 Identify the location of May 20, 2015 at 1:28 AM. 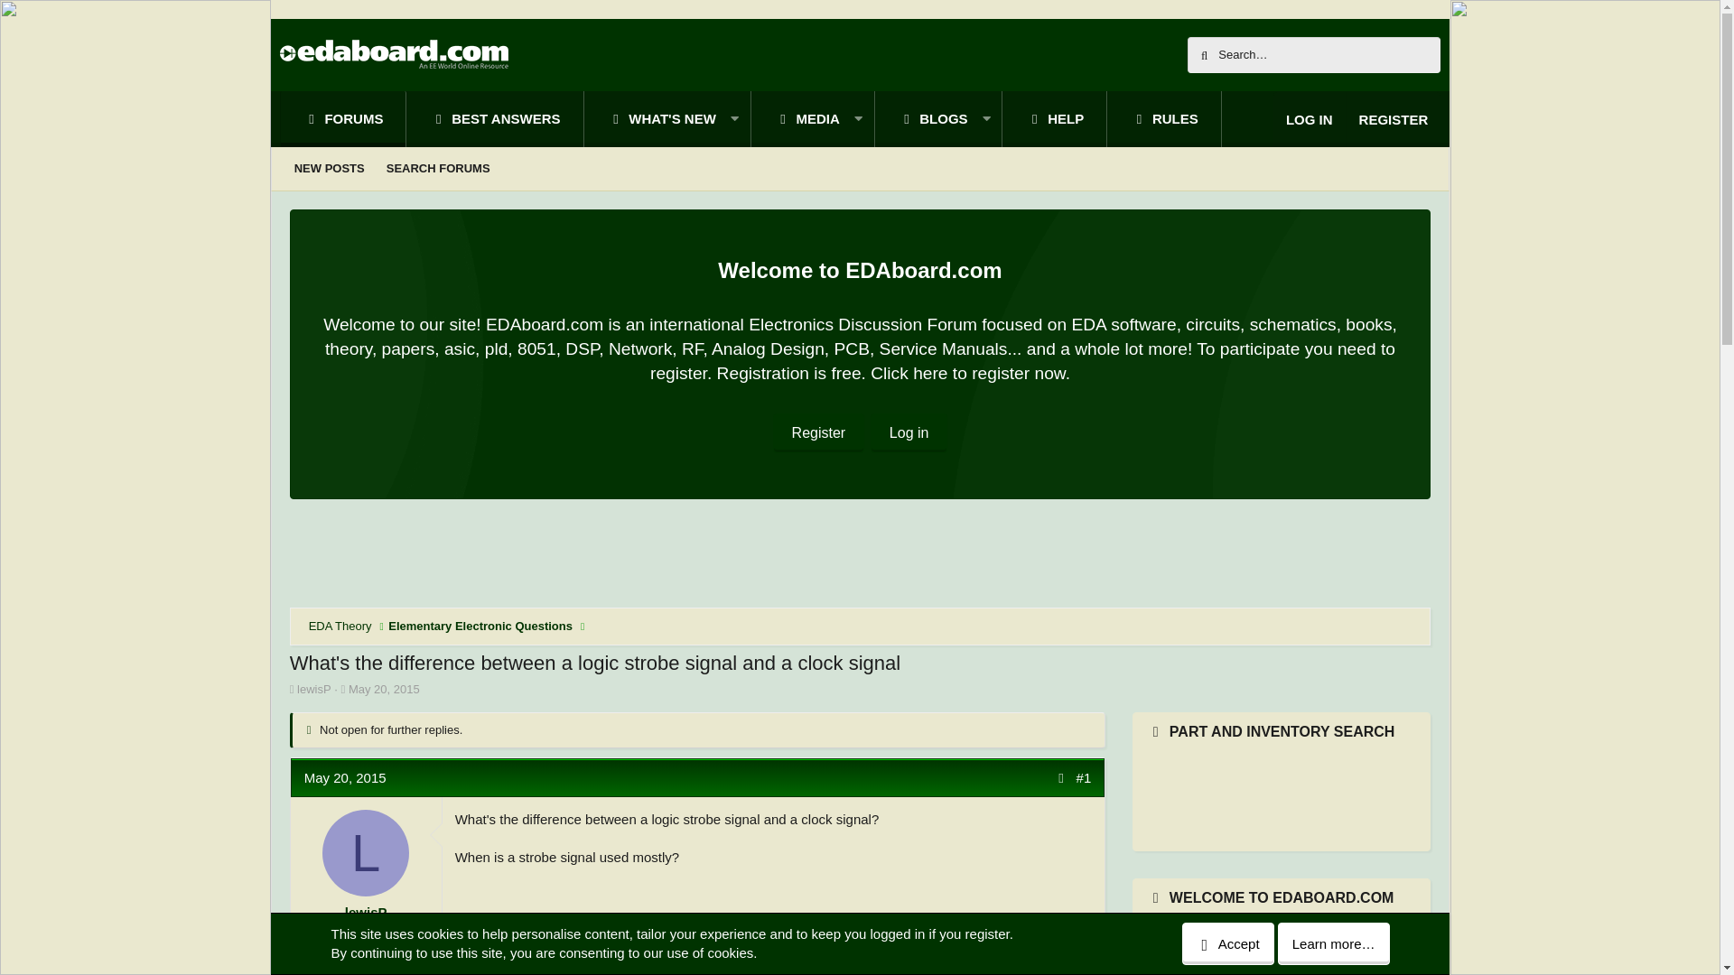
(345, 778).